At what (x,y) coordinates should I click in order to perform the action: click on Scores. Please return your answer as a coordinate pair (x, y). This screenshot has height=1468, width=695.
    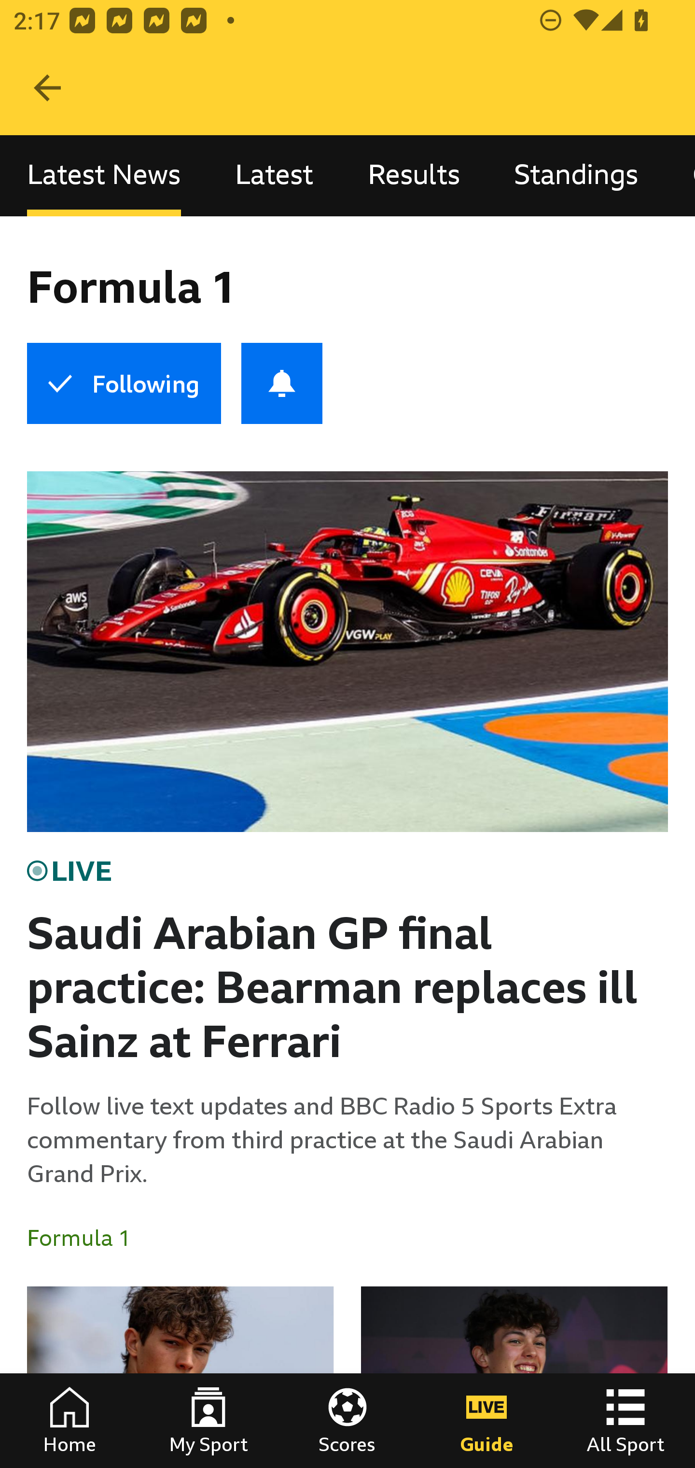
    Looking at the image, I should click on (347, 1421).